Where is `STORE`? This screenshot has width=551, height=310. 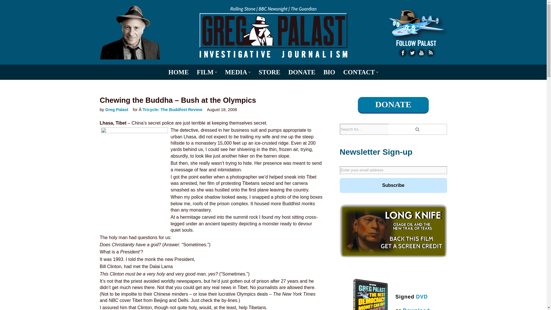 STORE is located at coordinates (269, 72).